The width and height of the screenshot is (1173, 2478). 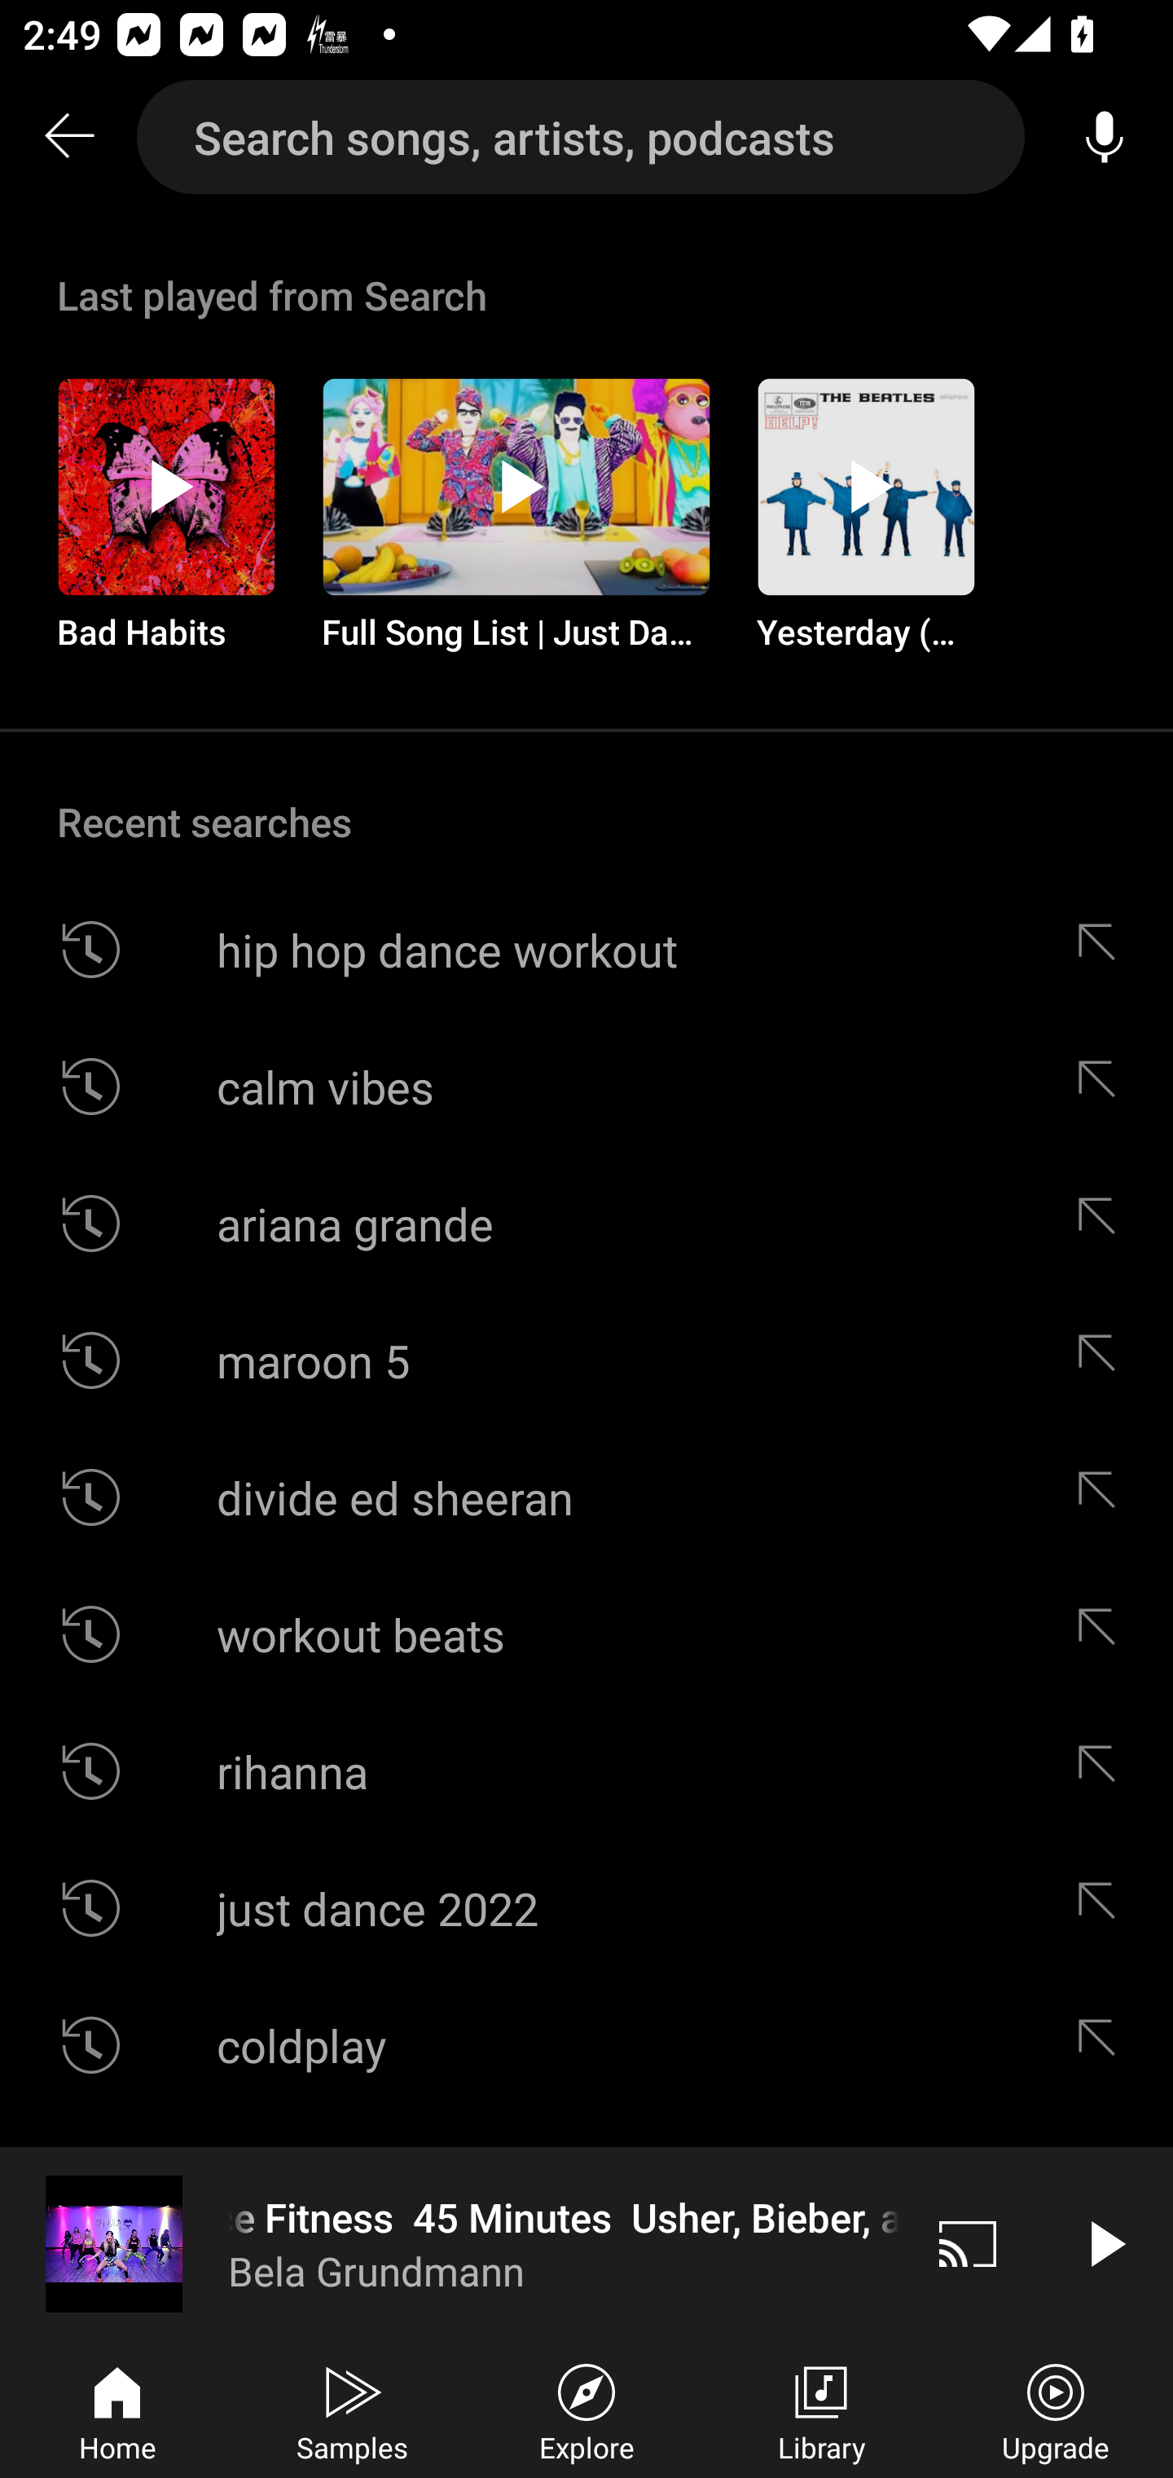 I want to click on Samples, so click(x=352, y=2410).